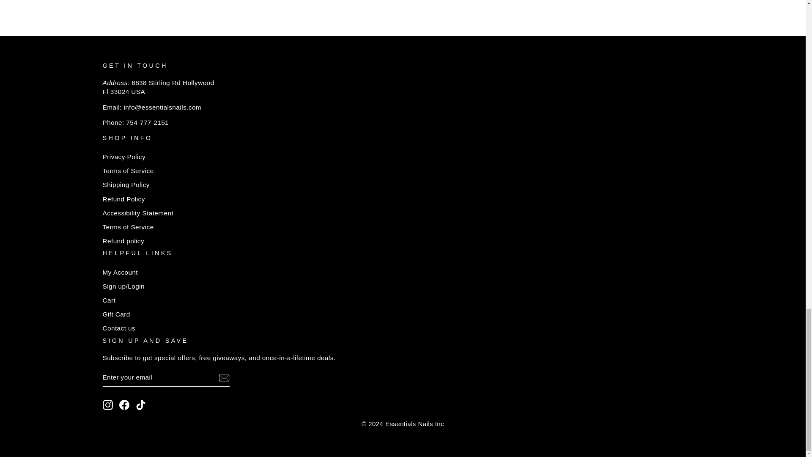  I want to click on Essentials Nail Supply on TikTok, so click(140, 405).